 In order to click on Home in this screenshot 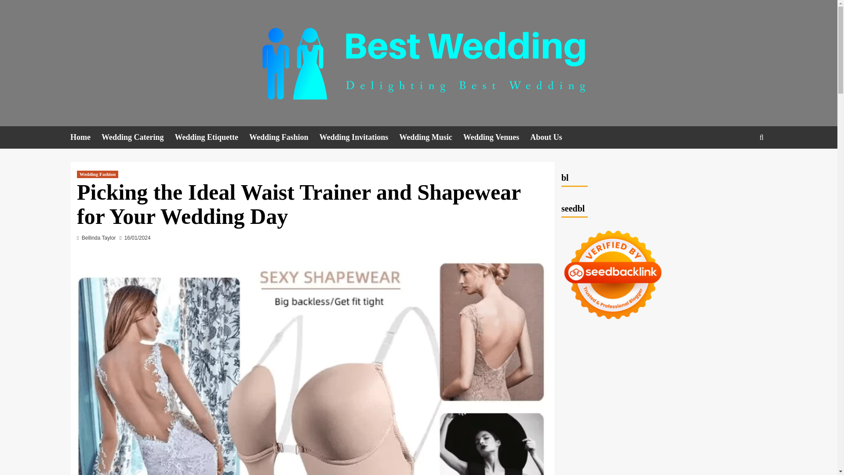, I will do `click(85, 137)`.